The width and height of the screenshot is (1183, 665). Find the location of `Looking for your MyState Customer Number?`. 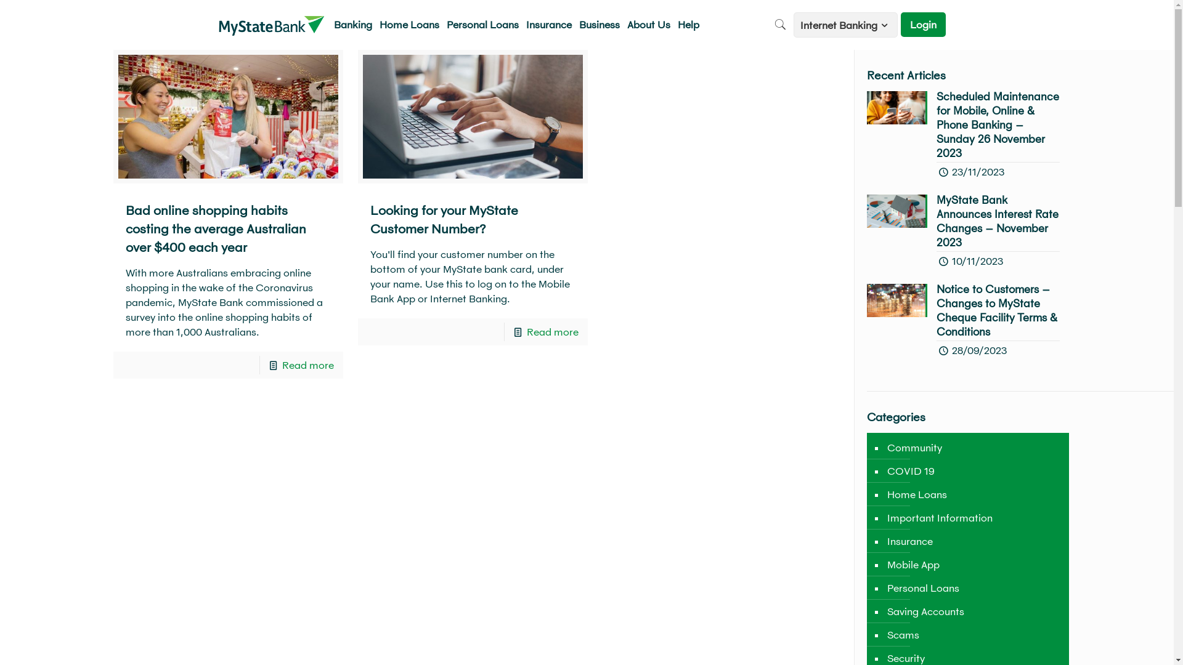

Looking for your MyState Customer Number? is located at coordinates (444, 219).